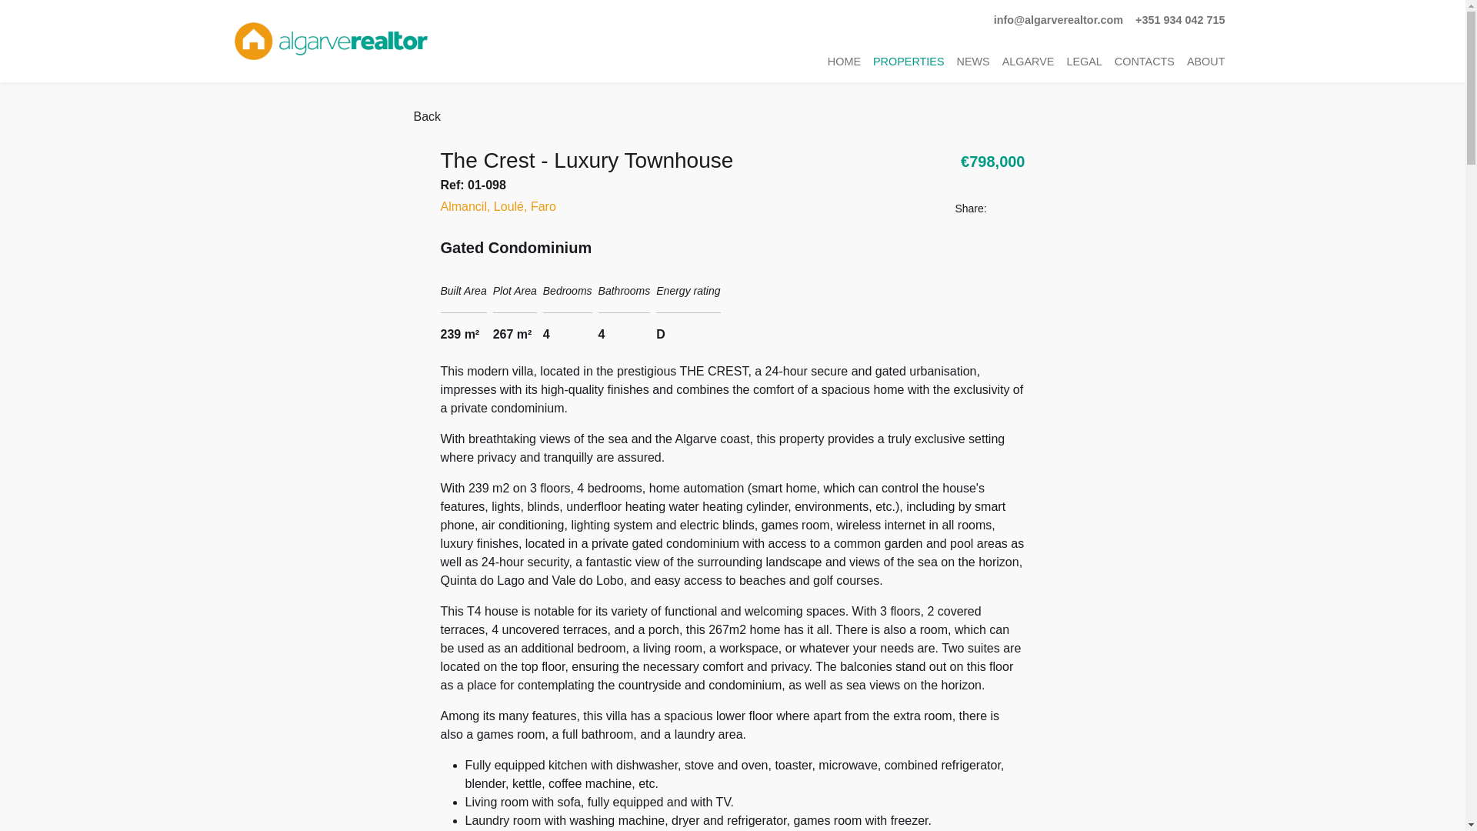  I want to click on PROPERTIES, so click(909, 62).